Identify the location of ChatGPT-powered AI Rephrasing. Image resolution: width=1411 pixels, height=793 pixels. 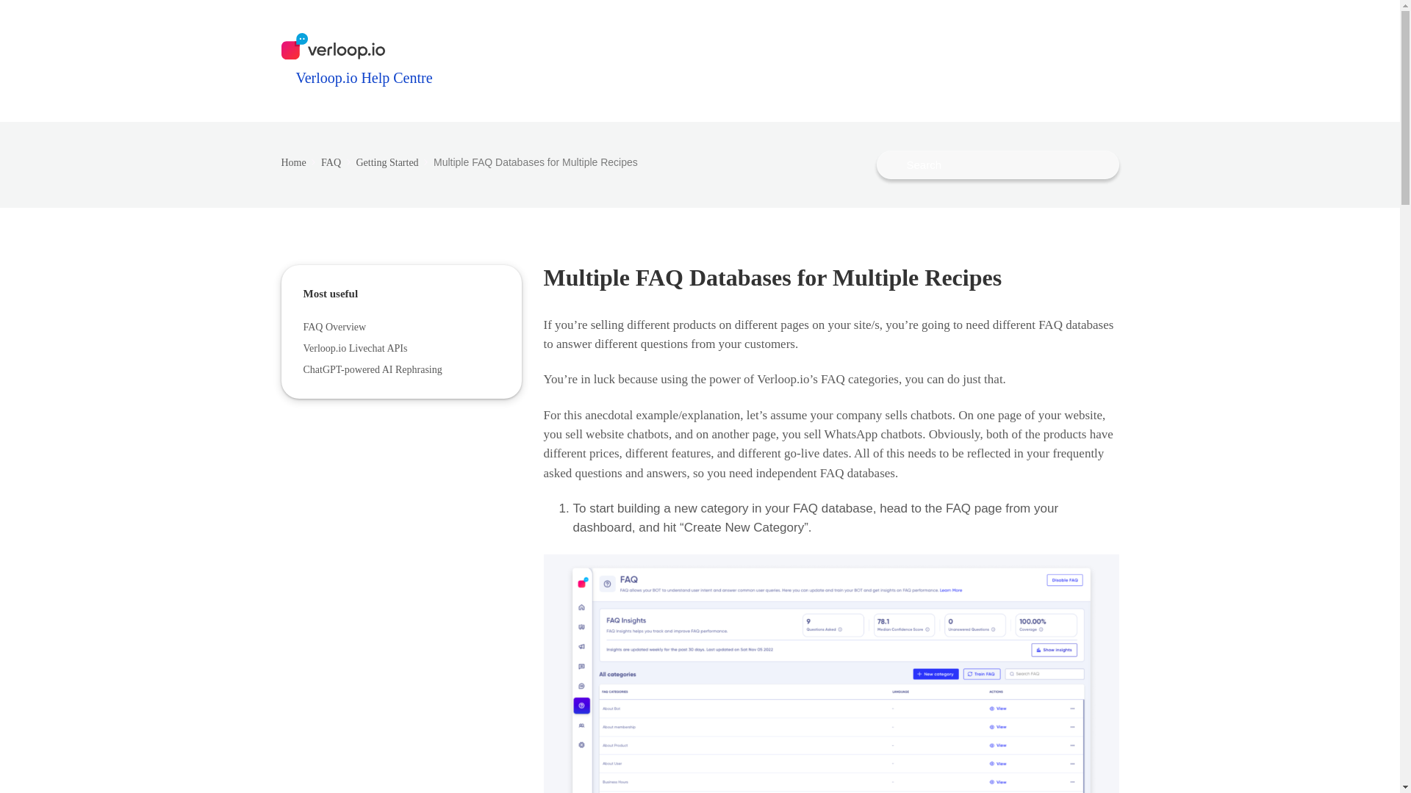
(381, 369).